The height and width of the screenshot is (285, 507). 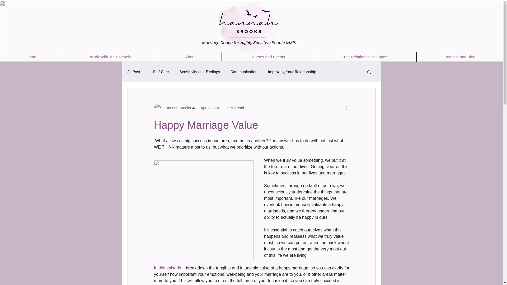 I want to click on Sensitivity and Feelings, so click(x=200, y=72).